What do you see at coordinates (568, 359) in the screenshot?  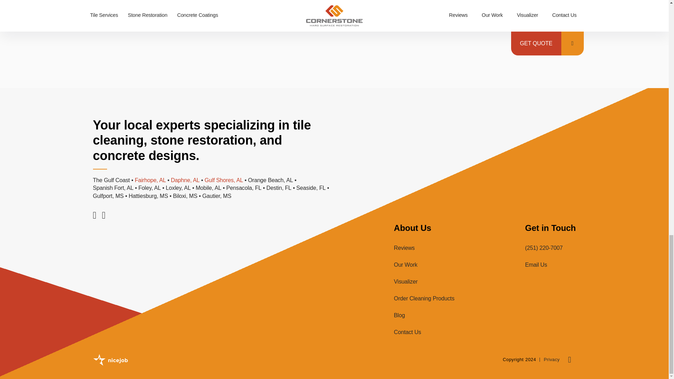 I see `navigation top` at bounding box center [568, 359].